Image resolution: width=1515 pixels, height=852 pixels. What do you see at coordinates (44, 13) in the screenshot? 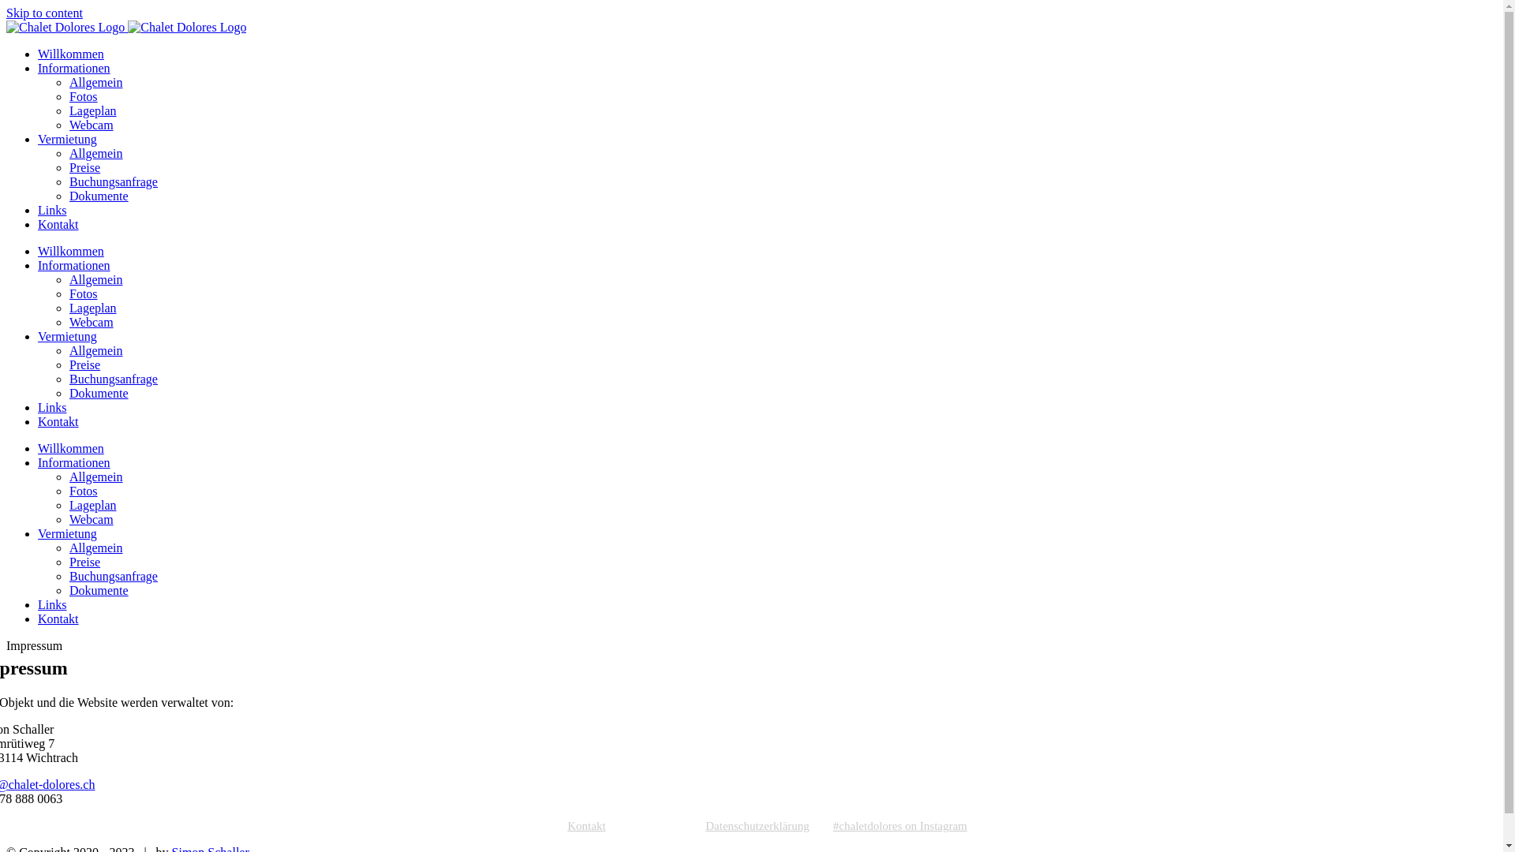
I see `Skip to content` at bounding box center [44, 13].